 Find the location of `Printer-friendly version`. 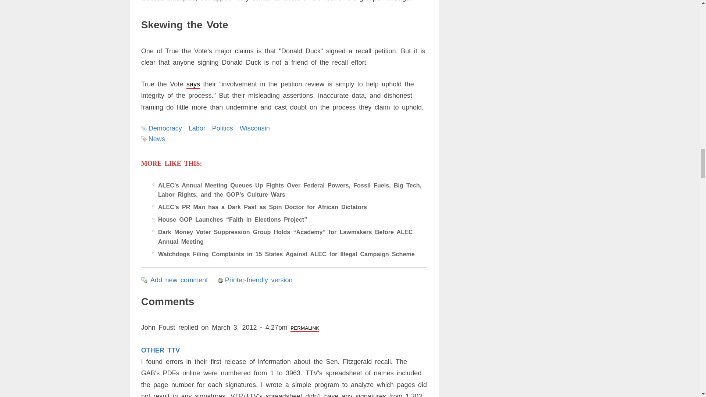

Printer-friendly version is located at coordinates (221, 280).